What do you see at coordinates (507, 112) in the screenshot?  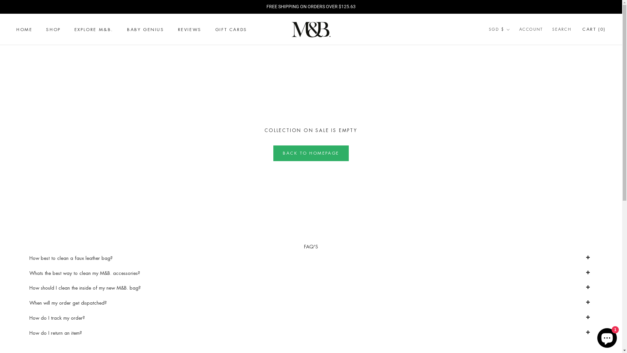 I see `USD` at bounding box center [507, 112].